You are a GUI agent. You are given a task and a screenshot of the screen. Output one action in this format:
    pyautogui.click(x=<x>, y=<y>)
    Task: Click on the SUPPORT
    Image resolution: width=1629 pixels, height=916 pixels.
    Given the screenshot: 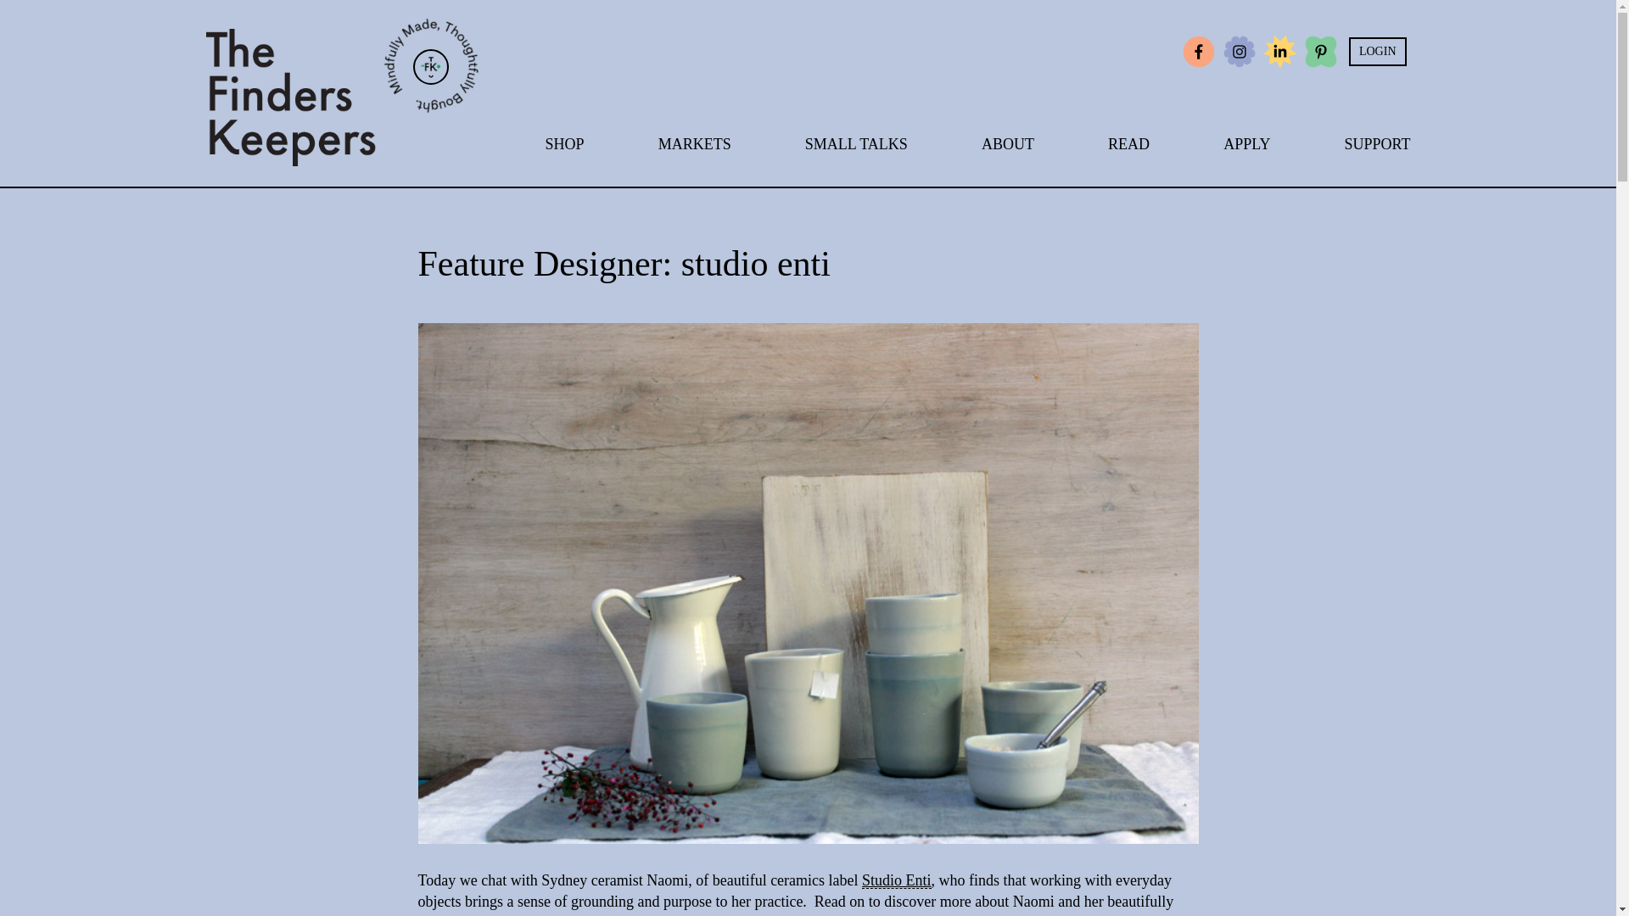 What is the action you would take?
    pyautogui.click(x=1377, y=144)
    